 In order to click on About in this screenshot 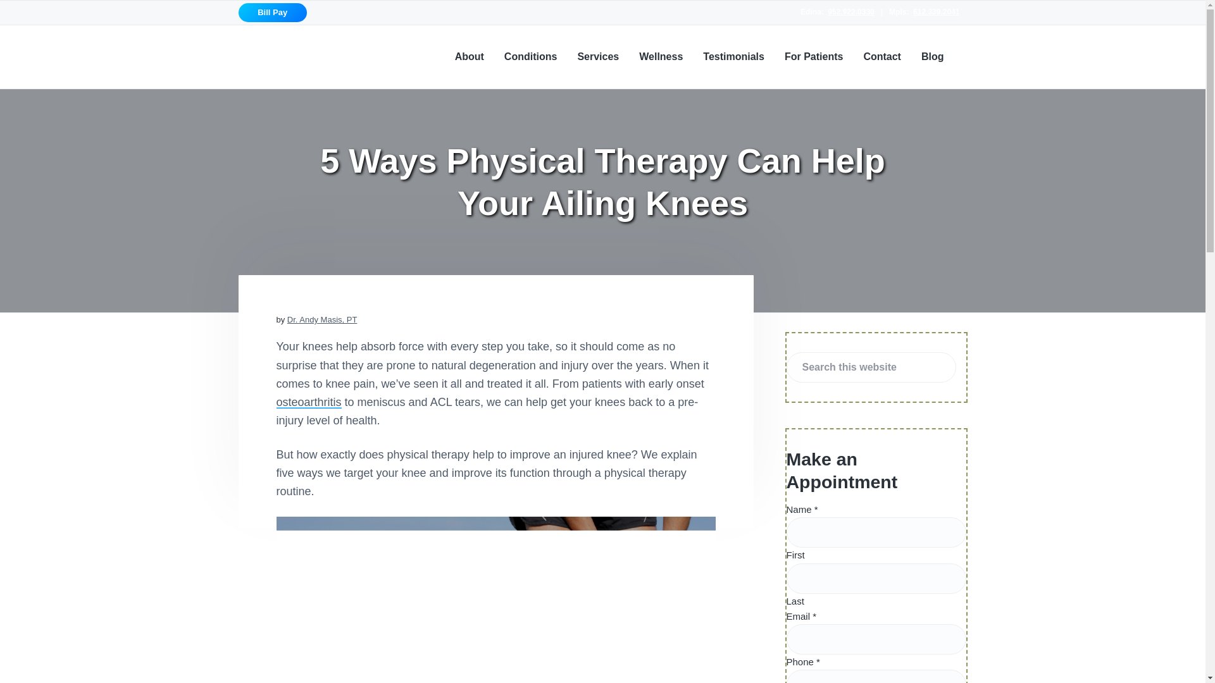, I will do `click(469, 56)`.